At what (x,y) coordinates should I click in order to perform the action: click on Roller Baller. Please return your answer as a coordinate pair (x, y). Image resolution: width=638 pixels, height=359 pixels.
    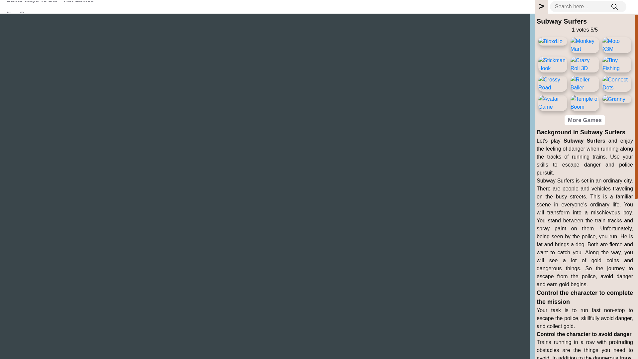
    Looking at the image, I should click on (585, 84).